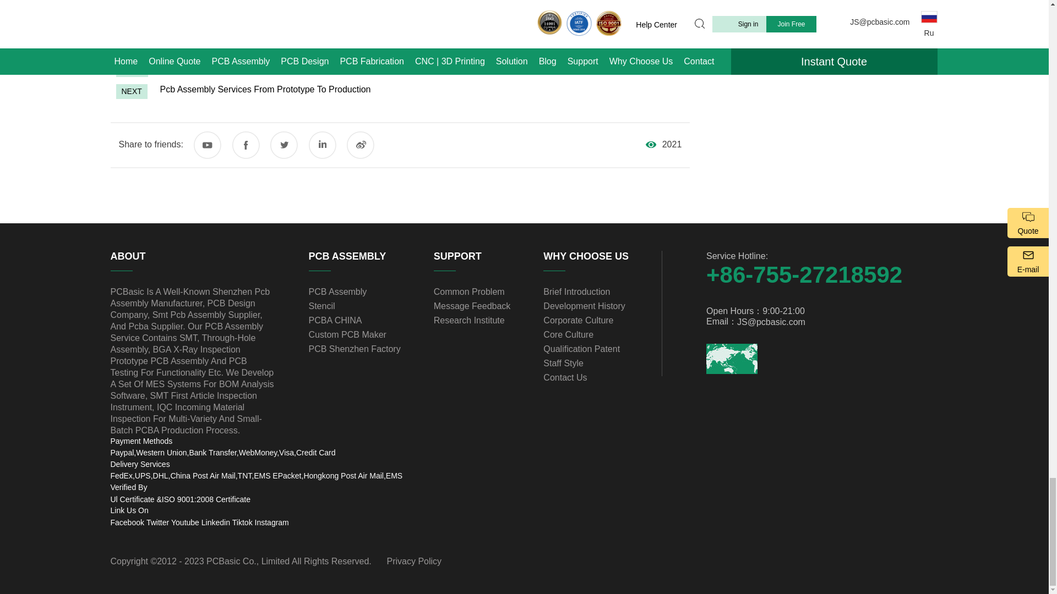 Image resolution: width=1057 pixels, height=594 pixels. Describe the element at coordinates (185, 522) in the screenshot. I see `Follow us on youtube` at that location.